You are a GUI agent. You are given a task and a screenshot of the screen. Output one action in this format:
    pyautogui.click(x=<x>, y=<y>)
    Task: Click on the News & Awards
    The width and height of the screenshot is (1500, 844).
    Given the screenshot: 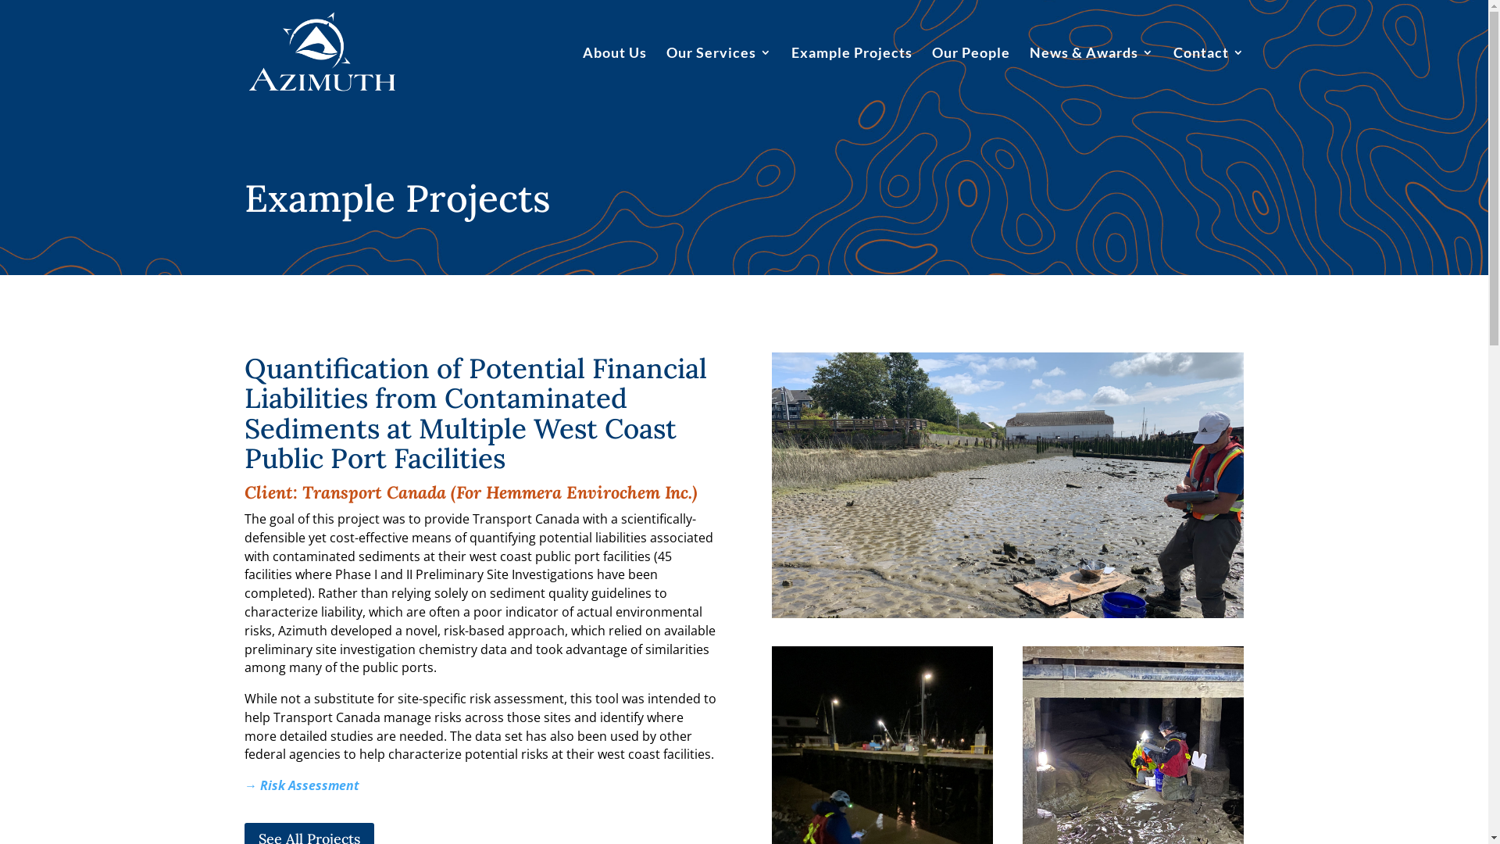 What is the action you would take?
    pyautogui.click(x=1092, y=76)
    